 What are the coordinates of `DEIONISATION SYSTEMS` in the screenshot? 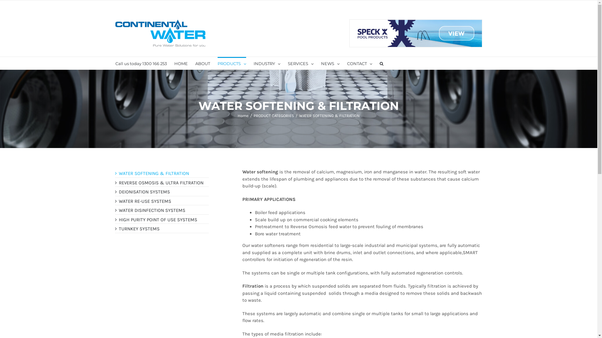 It's located at (144, 192).